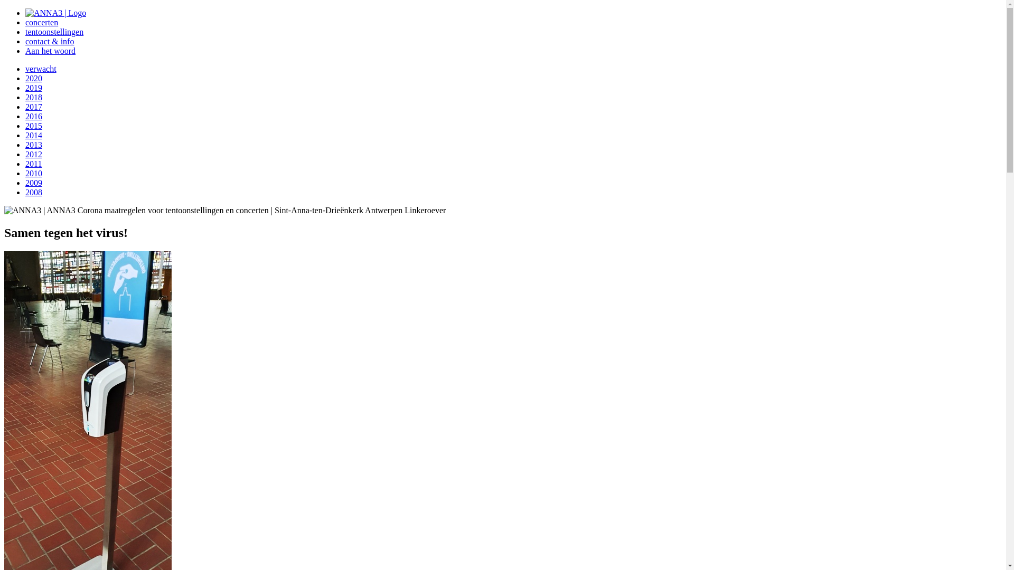  I want to click on 2015, so click(34, 126).